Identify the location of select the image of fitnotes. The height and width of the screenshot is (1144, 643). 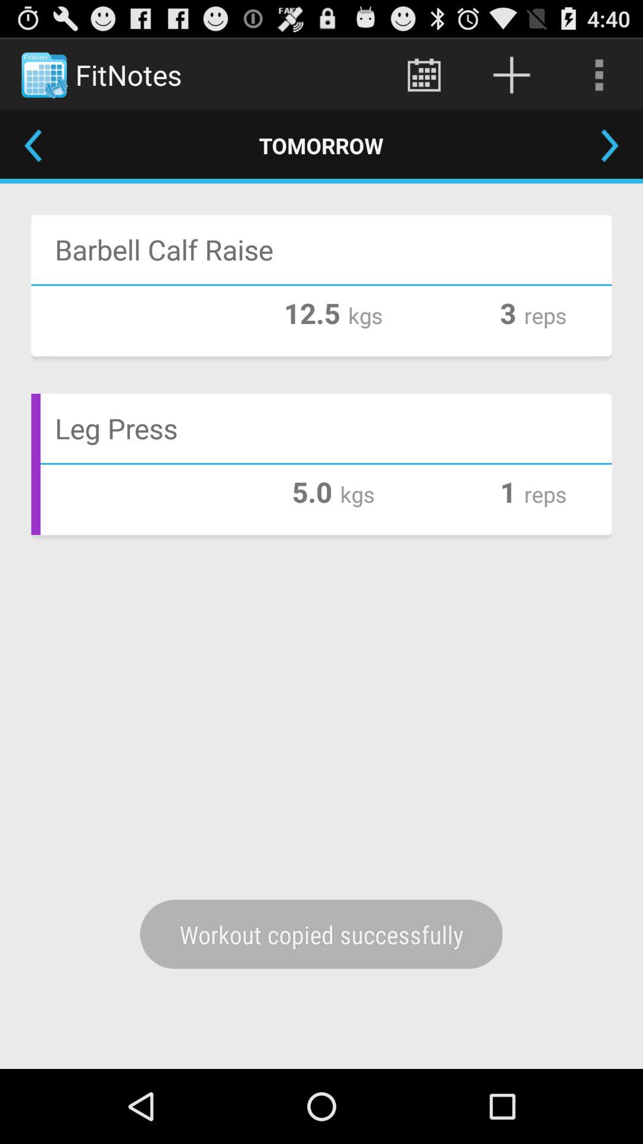
(44, 75).